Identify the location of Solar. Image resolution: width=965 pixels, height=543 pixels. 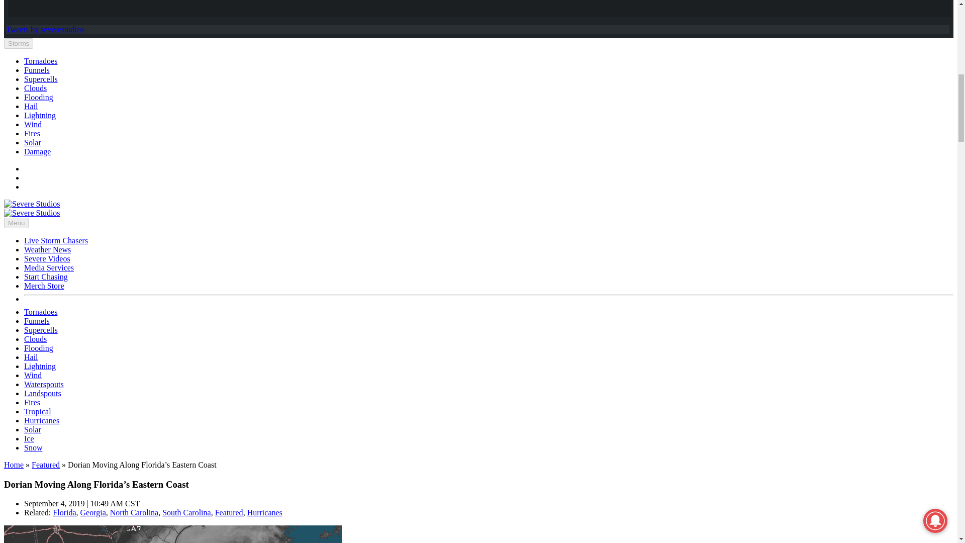
(33, 142).